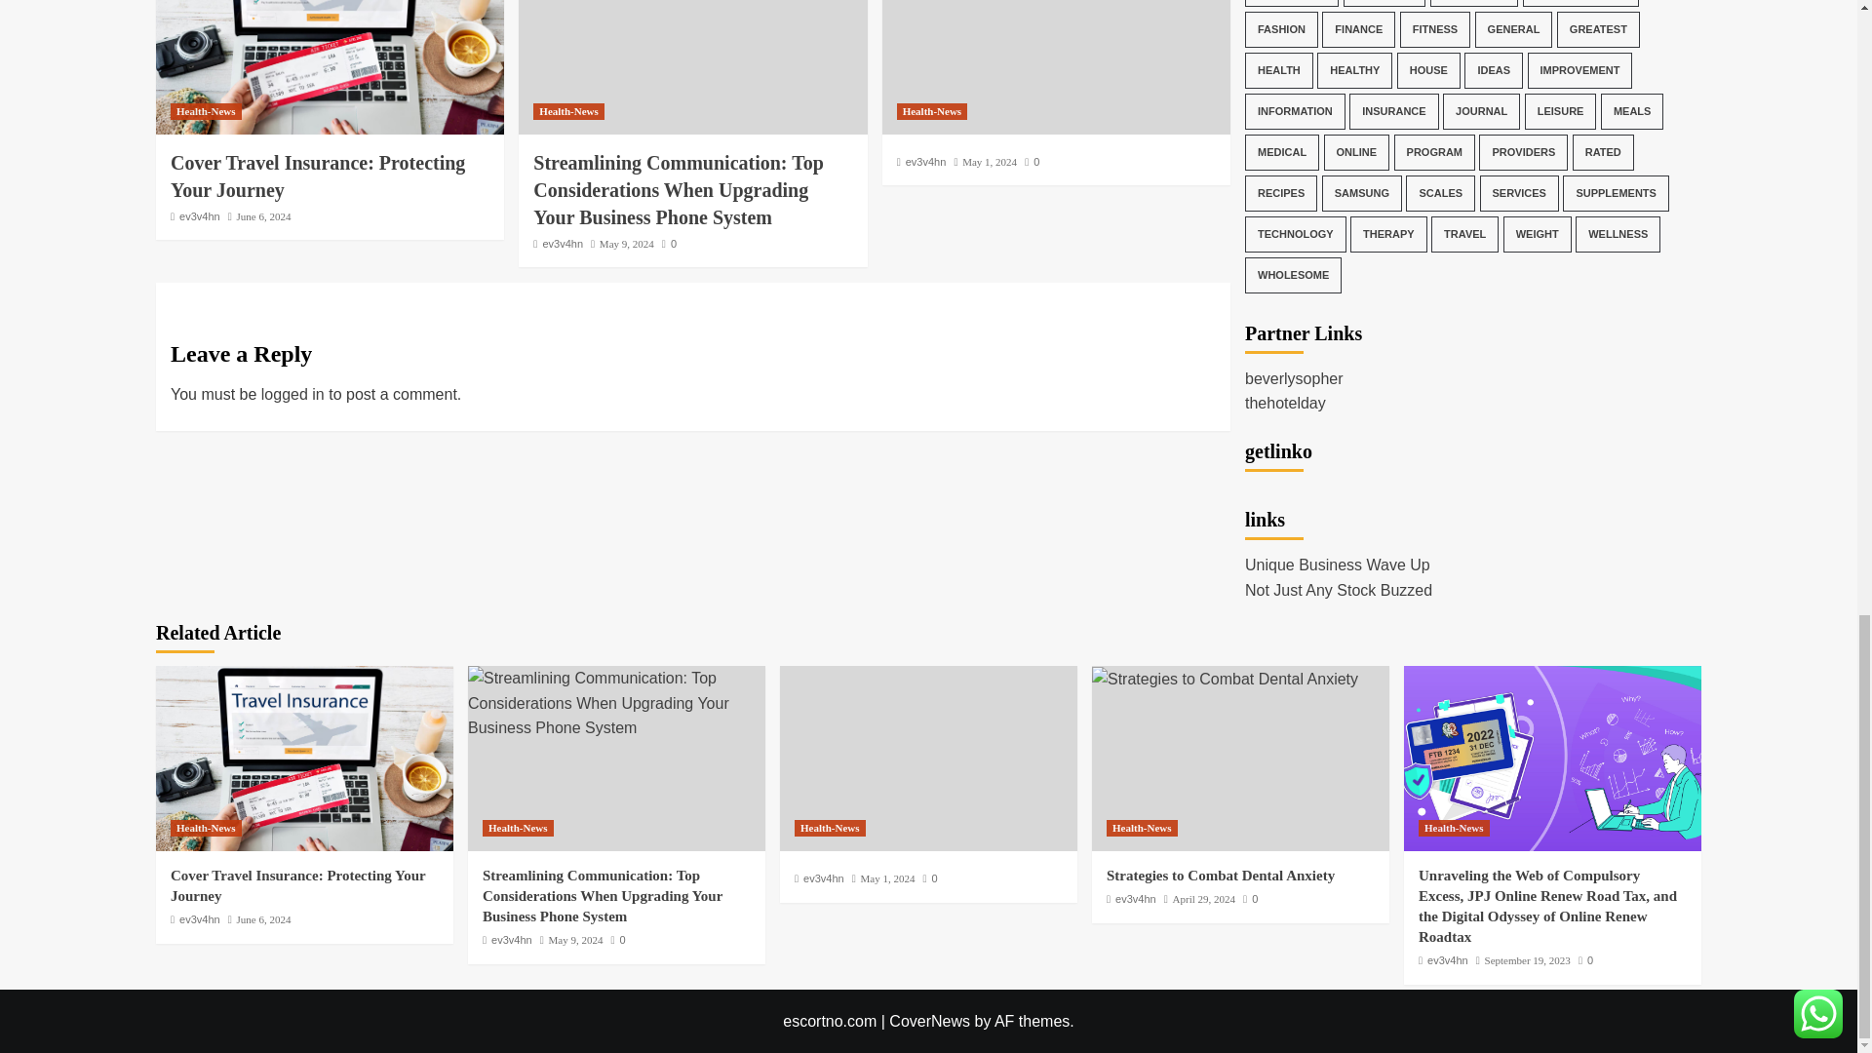 The height and width of the screenshot is (1053, 1872). What do you see at coordinates (569, 111) in the screenshot?
I see `Health-News` at bounding box center [569, 111].